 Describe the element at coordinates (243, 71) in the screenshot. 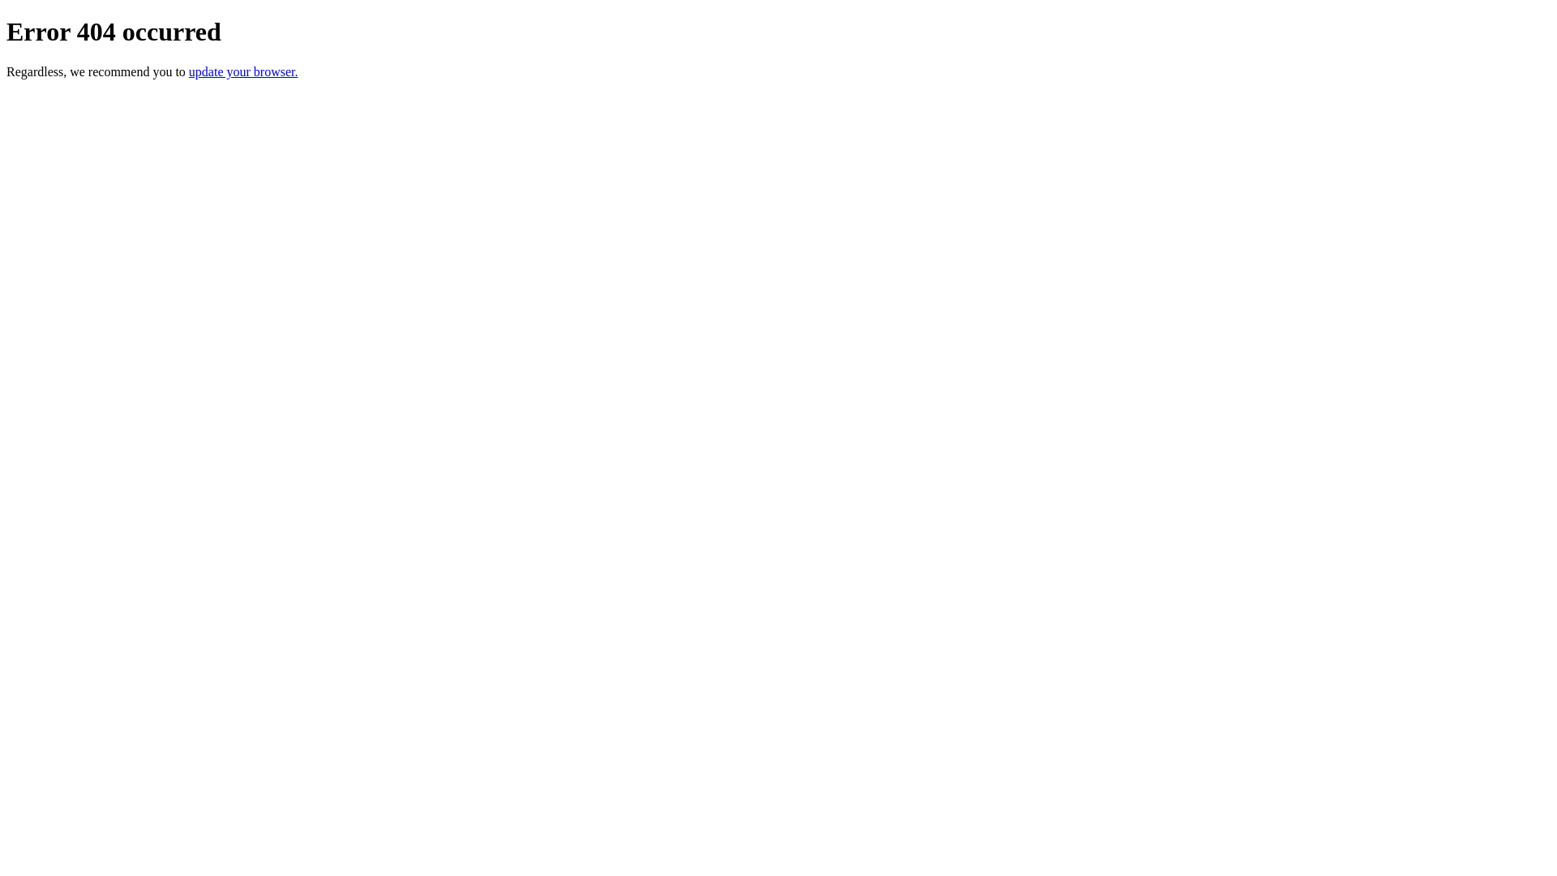

I see `update your browser.` at that location.